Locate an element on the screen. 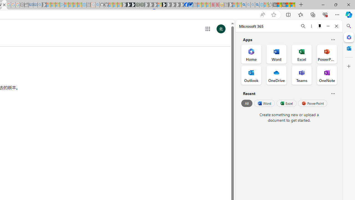 This screenshot has width=355, height=200. Word is located at coordinates (264, 103).